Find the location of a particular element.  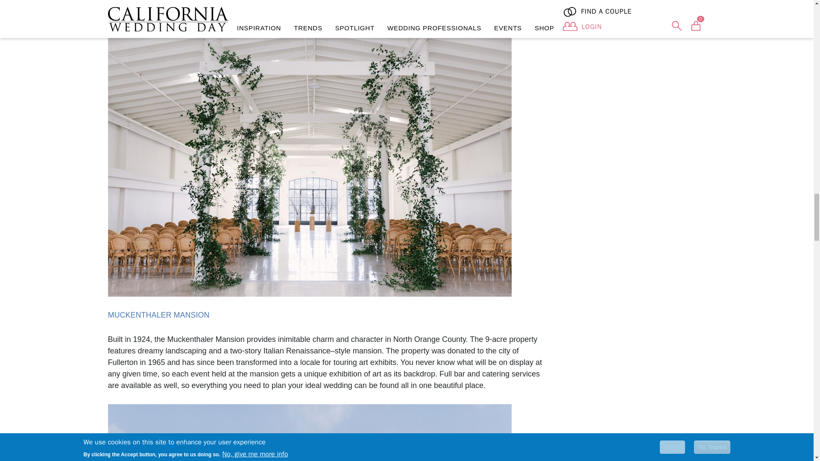

Photo by XO and Fetti Photography is located at coordinates (309, 433).